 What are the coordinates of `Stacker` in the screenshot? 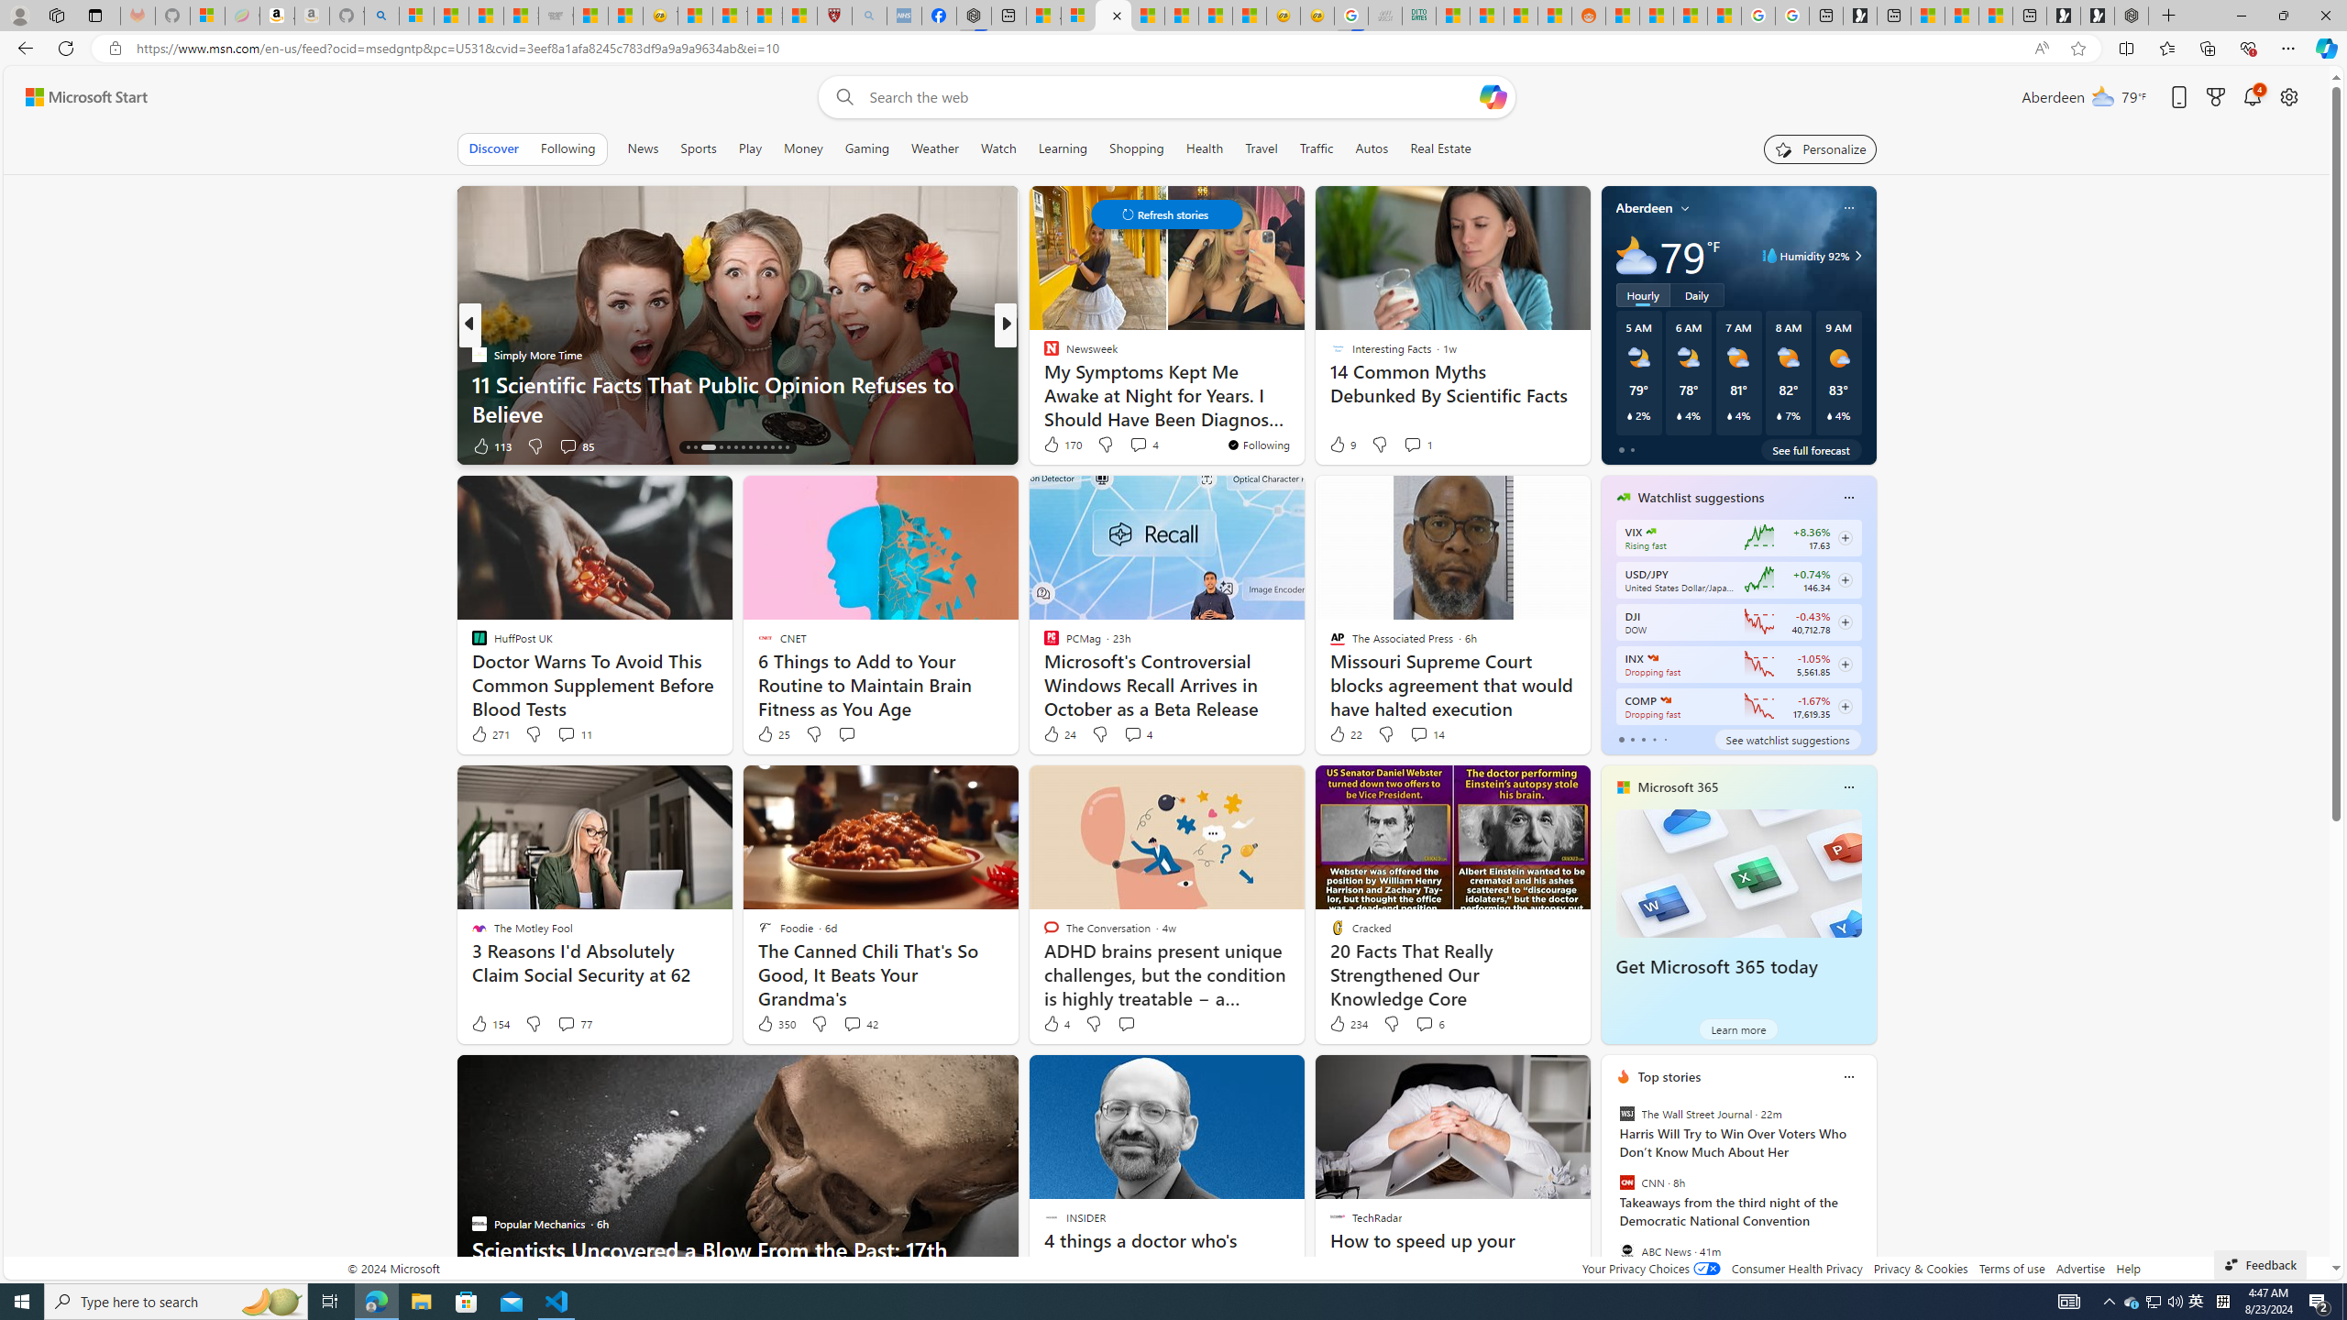 It's located at (1042, 354).